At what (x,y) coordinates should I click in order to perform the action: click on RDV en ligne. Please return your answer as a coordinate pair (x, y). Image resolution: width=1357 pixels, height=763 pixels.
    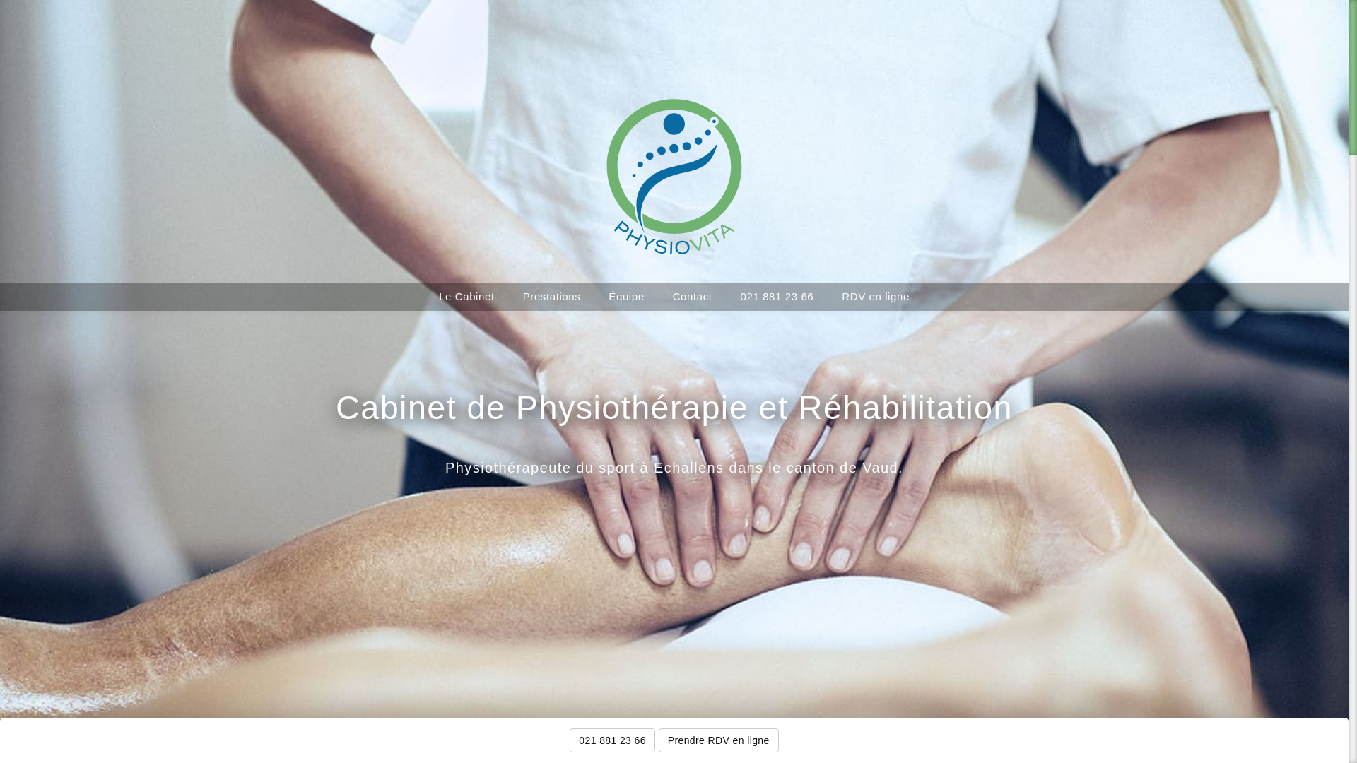
    Looking at the image, I should click on (876, 297).